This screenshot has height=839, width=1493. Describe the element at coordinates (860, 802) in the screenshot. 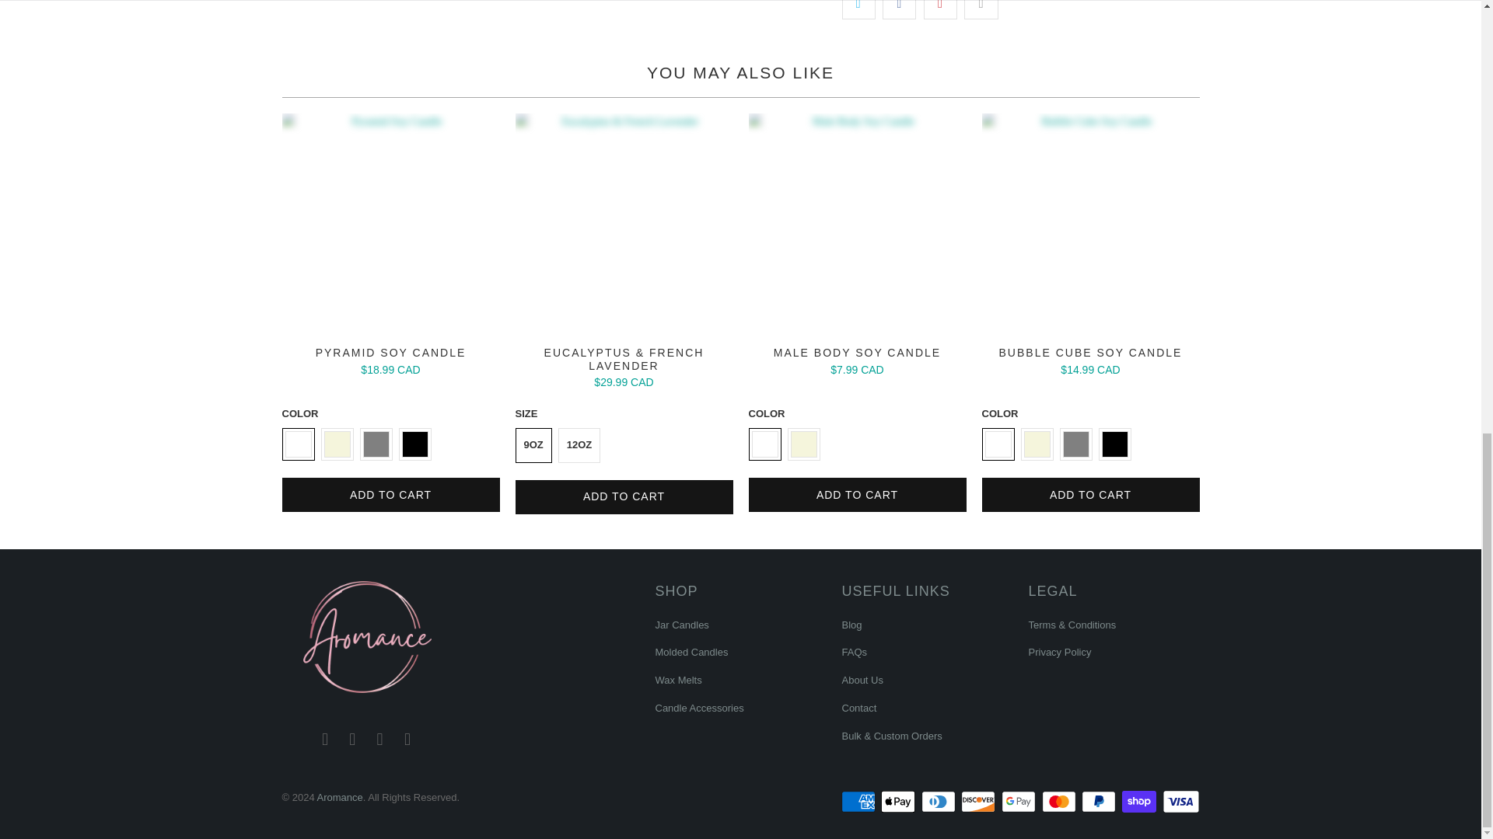

I see `American Express` at that location.